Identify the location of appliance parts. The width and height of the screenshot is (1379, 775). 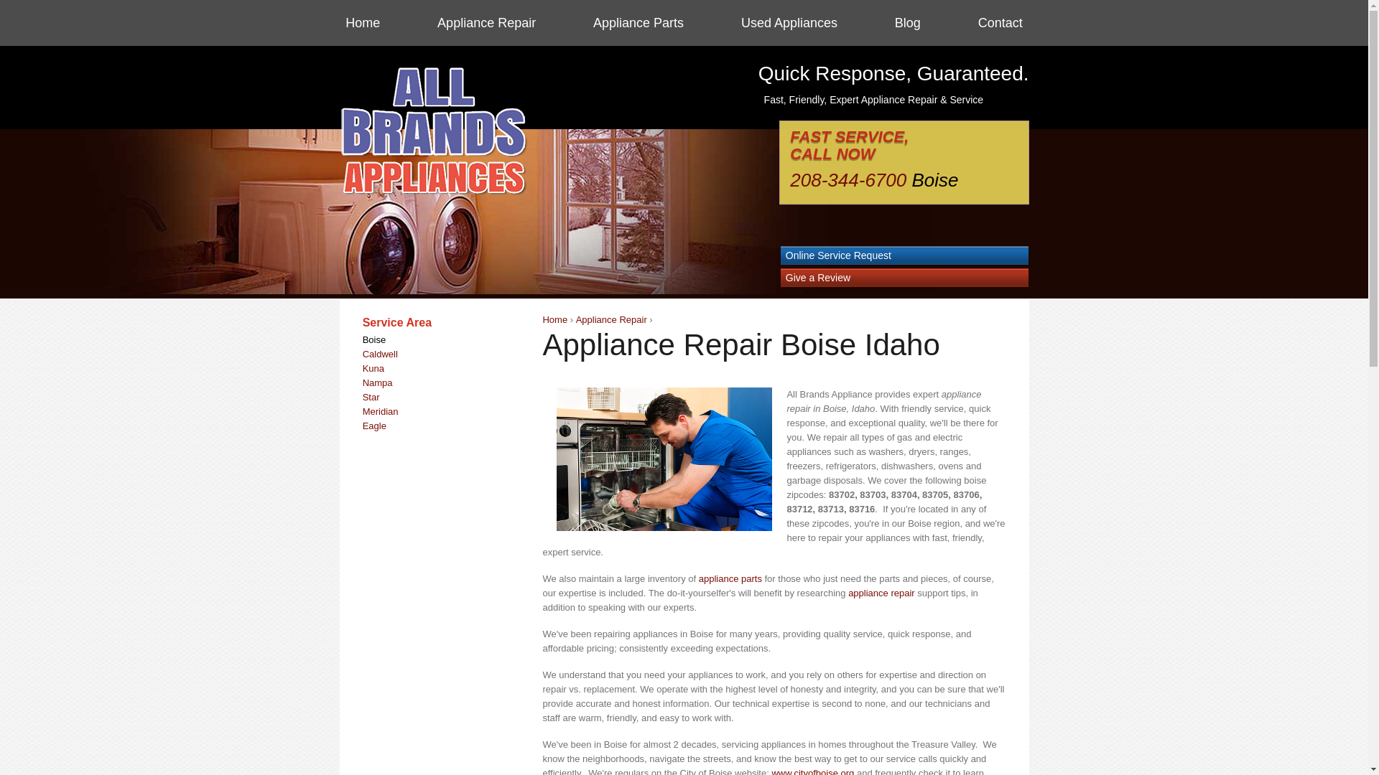
(730, 578).